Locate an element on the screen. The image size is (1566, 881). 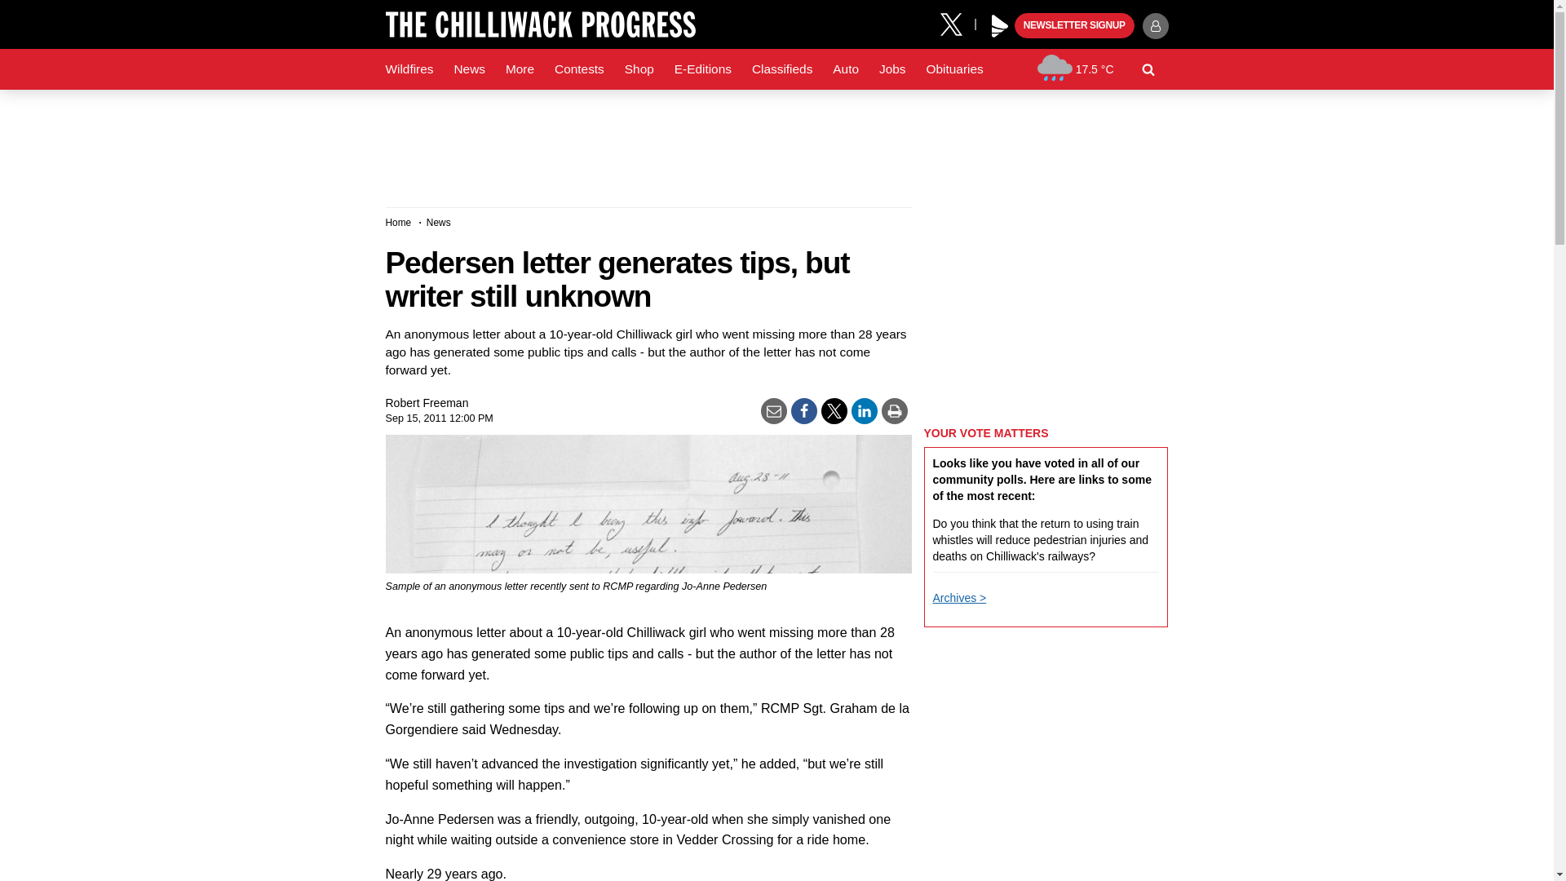
Wildfires is located at coordinates (409, 69).